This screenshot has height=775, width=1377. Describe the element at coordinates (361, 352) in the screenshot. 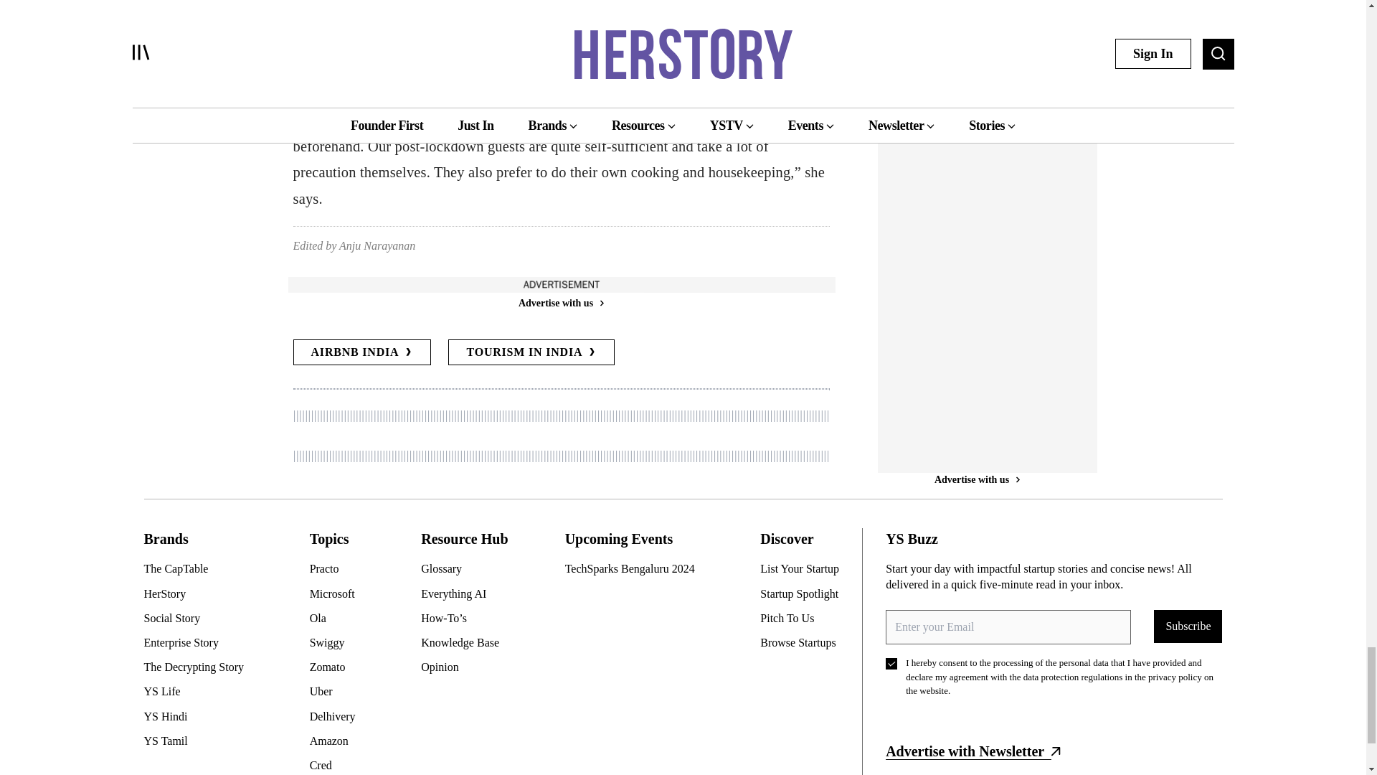

I see `AIRBNB INDIA` at that location.